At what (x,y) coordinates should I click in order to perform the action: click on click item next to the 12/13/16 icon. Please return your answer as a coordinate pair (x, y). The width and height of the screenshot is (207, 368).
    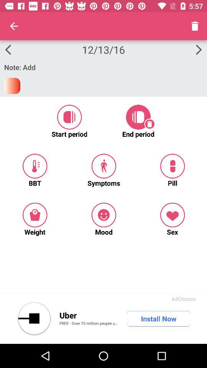
    Looking at the image, I should click on (14, 26).